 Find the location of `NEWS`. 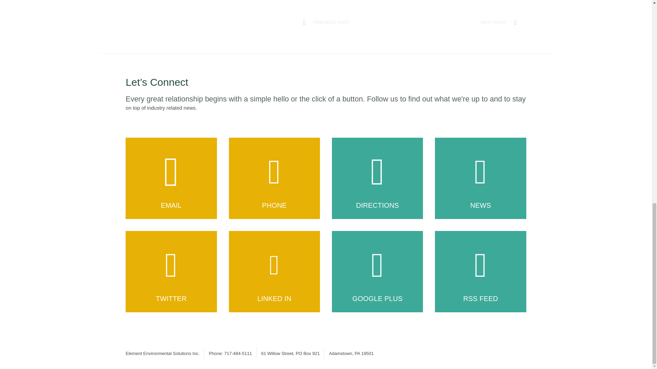

NEWS is located at coordinates (480, 178).